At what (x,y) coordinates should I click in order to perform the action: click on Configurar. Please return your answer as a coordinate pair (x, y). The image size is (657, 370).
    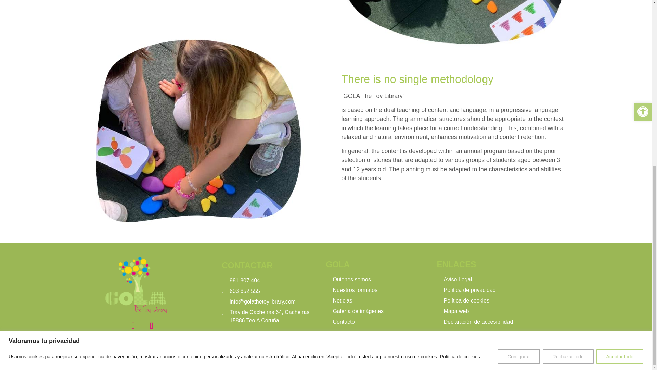
    Looking at the image, I should click on (518, 56).